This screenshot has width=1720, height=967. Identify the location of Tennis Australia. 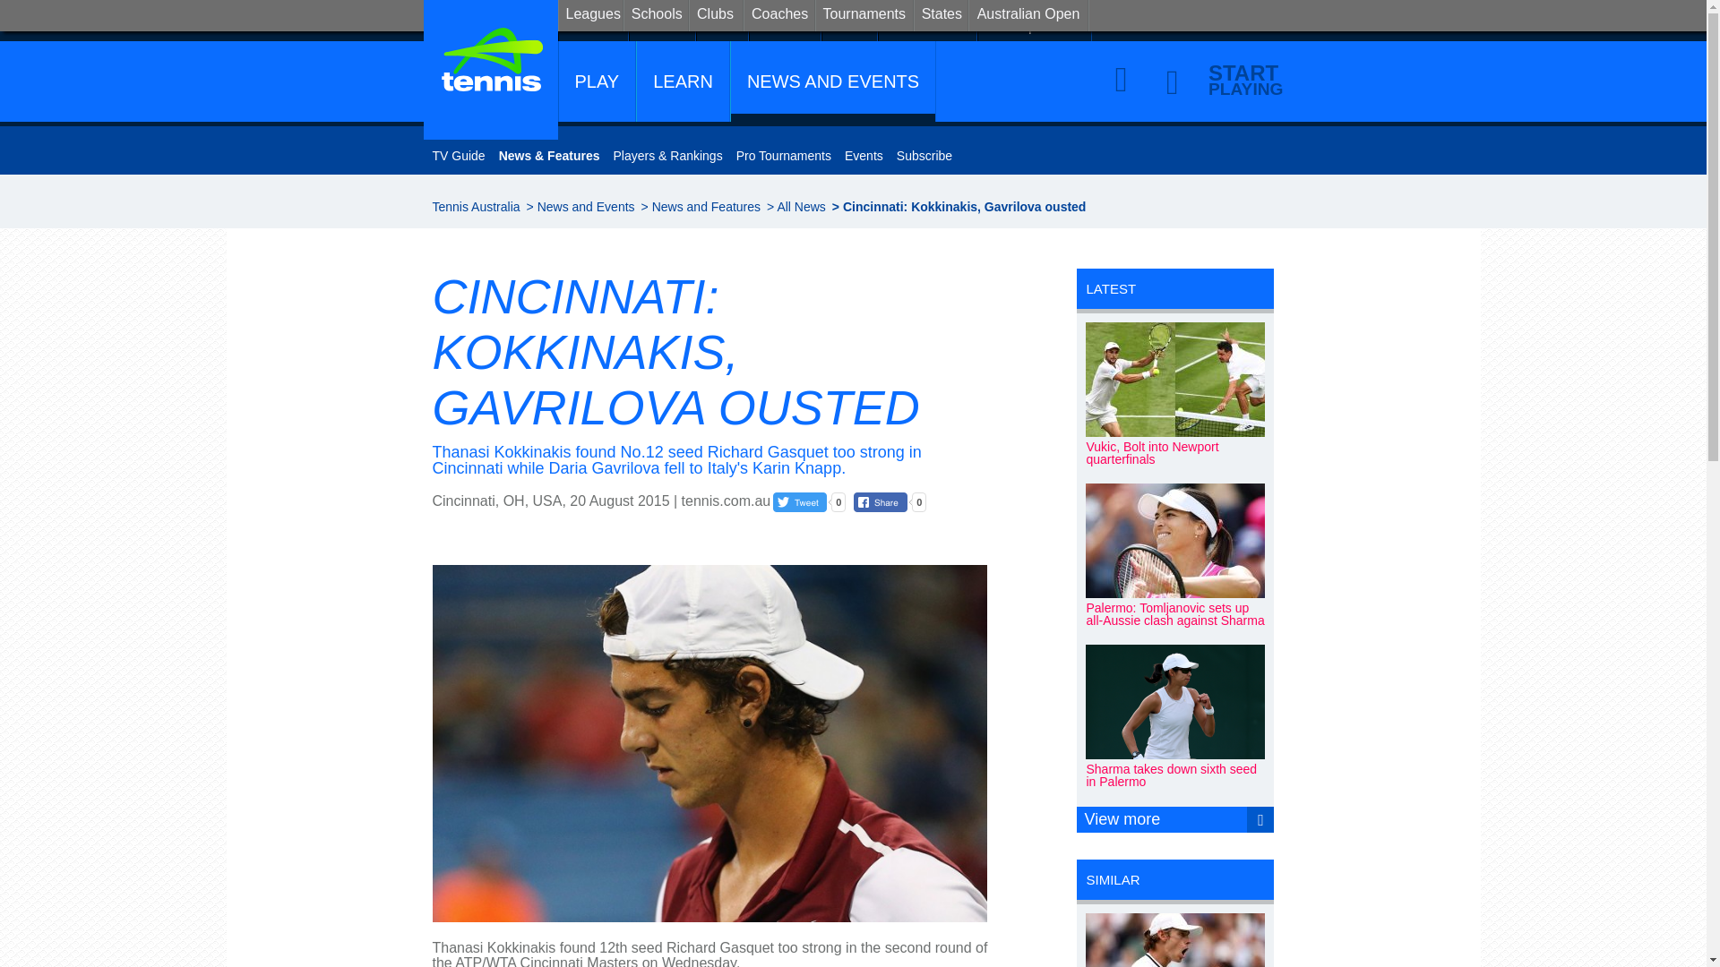
(475, 206).